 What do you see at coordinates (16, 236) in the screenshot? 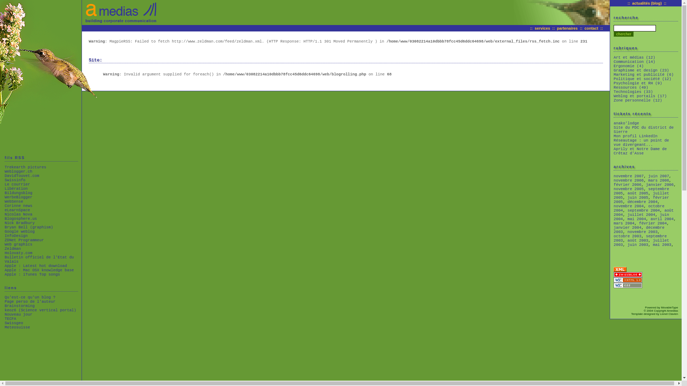
I see `InfoDesign` at bounding box center [16, 236].